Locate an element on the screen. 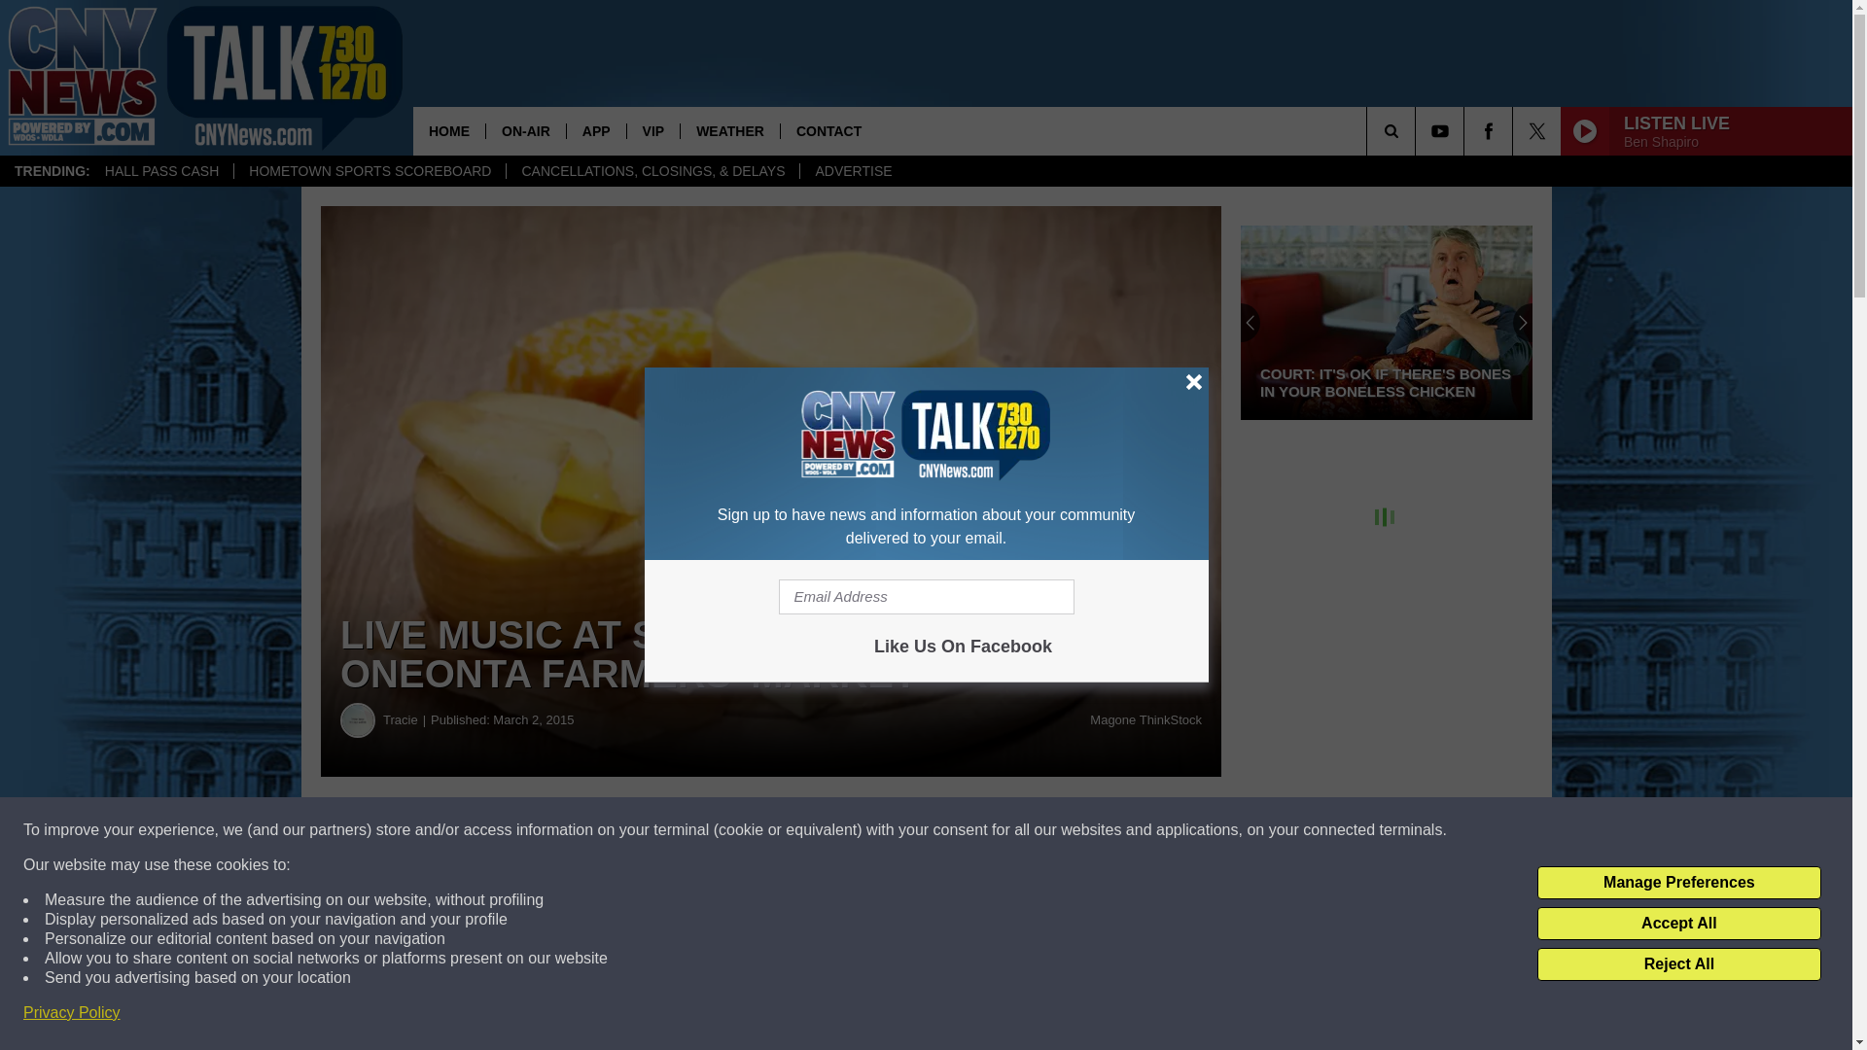 Image resolution: width=1867 pixels, height=1050 pixels. Share on Facebook is located at coordinates (591, 830).